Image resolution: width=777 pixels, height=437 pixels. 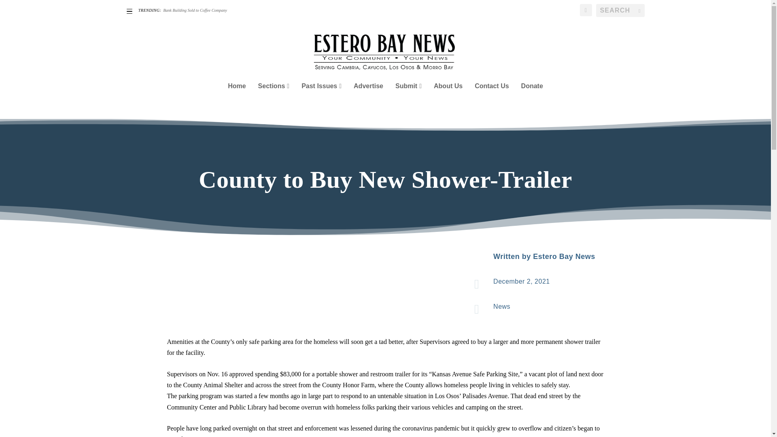 I want to click on About Us, so click(x=448, y=97).